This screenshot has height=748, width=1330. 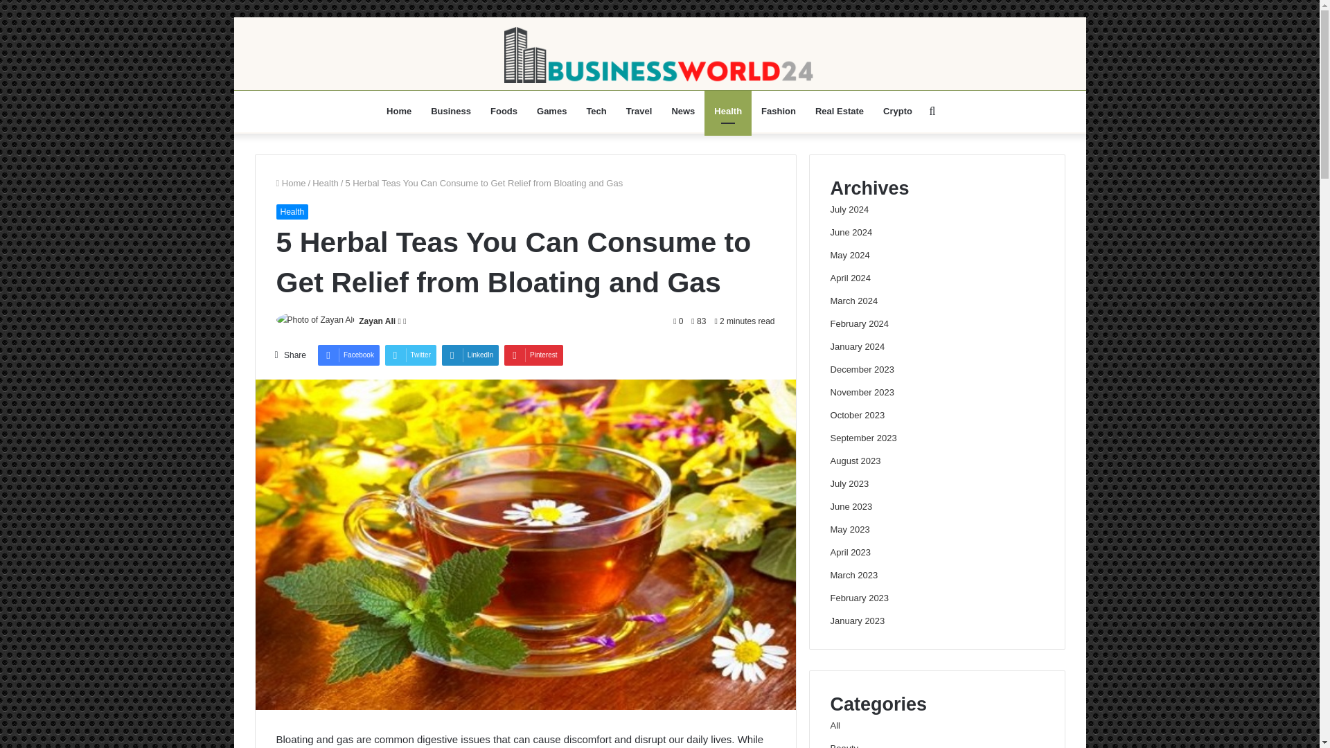 I want to click on Pinterest, so click(x=533, y=355).